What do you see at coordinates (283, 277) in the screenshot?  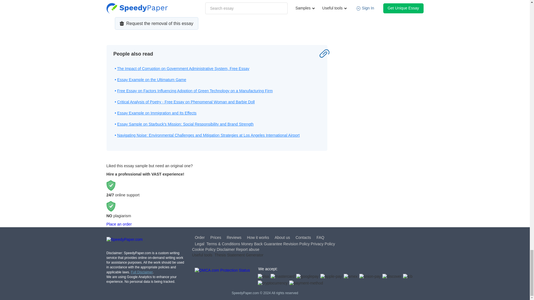 I see `mastercard` at bounding box center [283, 277].